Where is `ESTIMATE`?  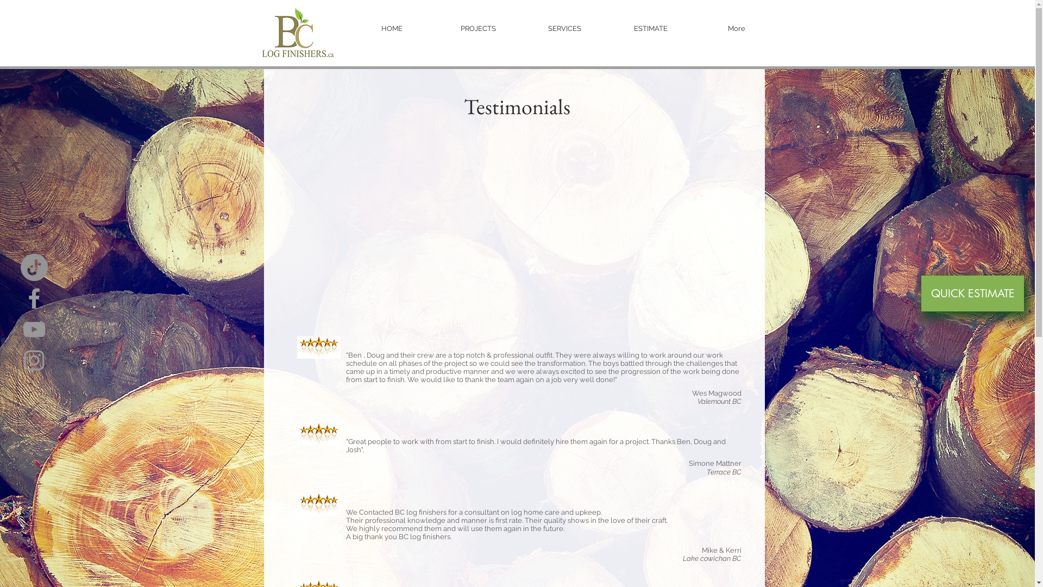
ESTIMATE is located at coordinates (651, 28).